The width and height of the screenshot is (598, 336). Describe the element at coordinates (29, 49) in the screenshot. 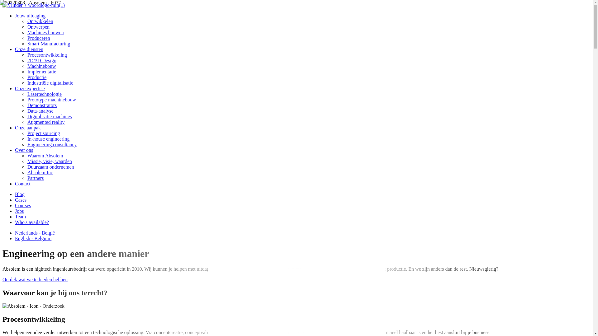

I see `Onze diensten` at that location.